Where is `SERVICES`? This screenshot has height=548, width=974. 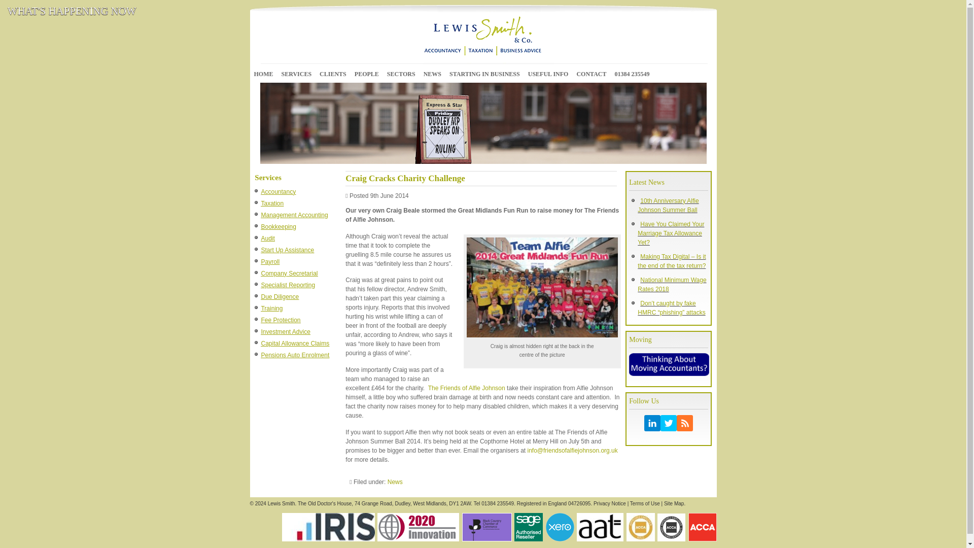 SERVICES is located at coordinates (296, 74).